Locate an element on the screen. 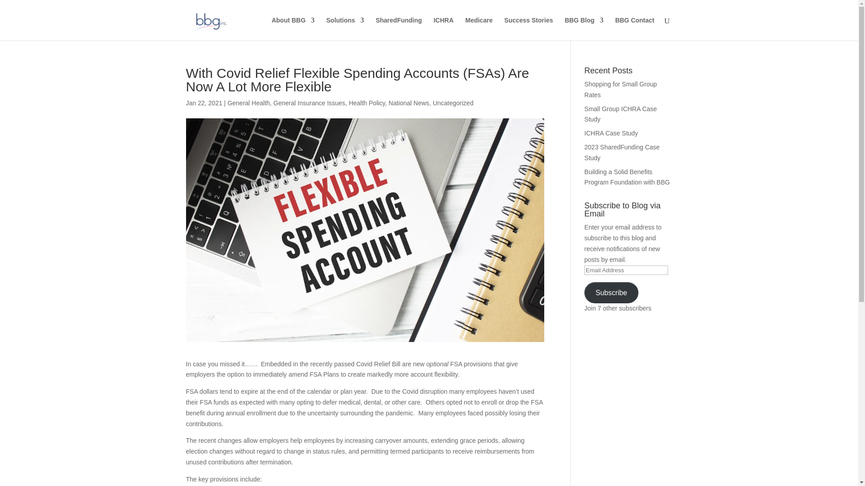  About BBG is located at coordinates (293, 28).